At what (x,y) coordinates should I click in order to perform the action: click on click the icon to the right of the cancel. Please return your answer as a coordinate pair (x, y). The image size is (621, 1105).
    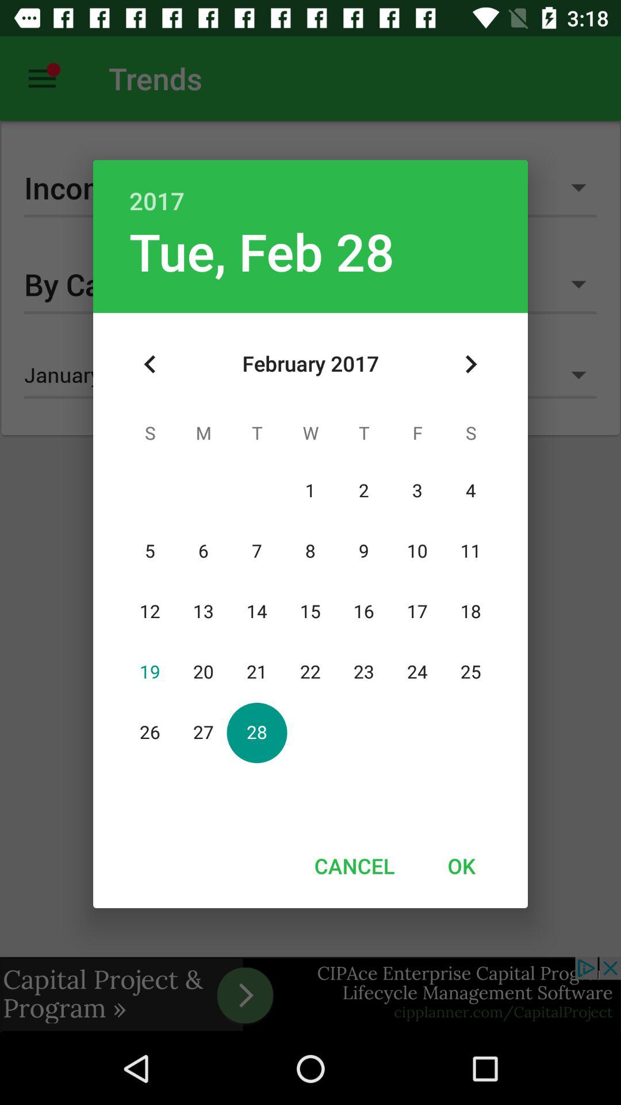
    Looking at the image, I should click on (461, 866).